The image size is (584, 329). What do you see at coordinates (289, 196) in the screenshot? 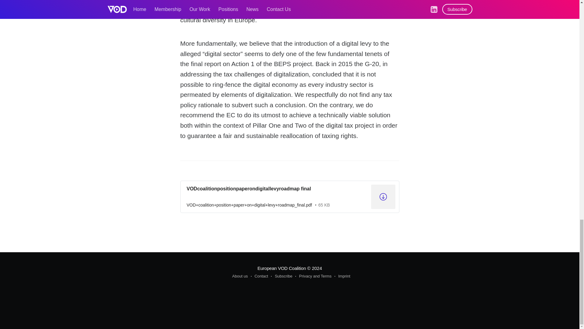
I see `Download` at bounding box center [289, 196].